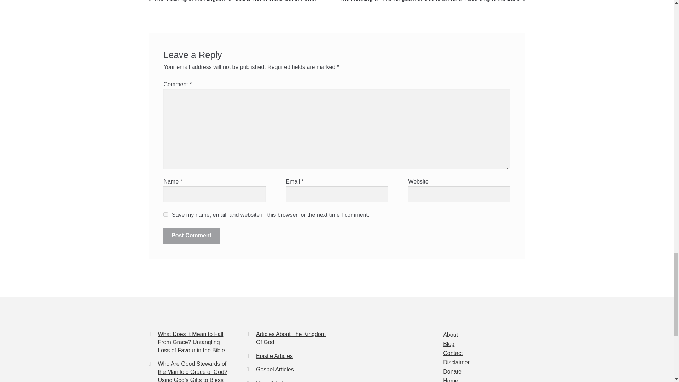 The image size is (679, 382). What do you see at coordinates (191, 236) in the screenshot?
I see `Post Comment` at bounding box center [191, 236].